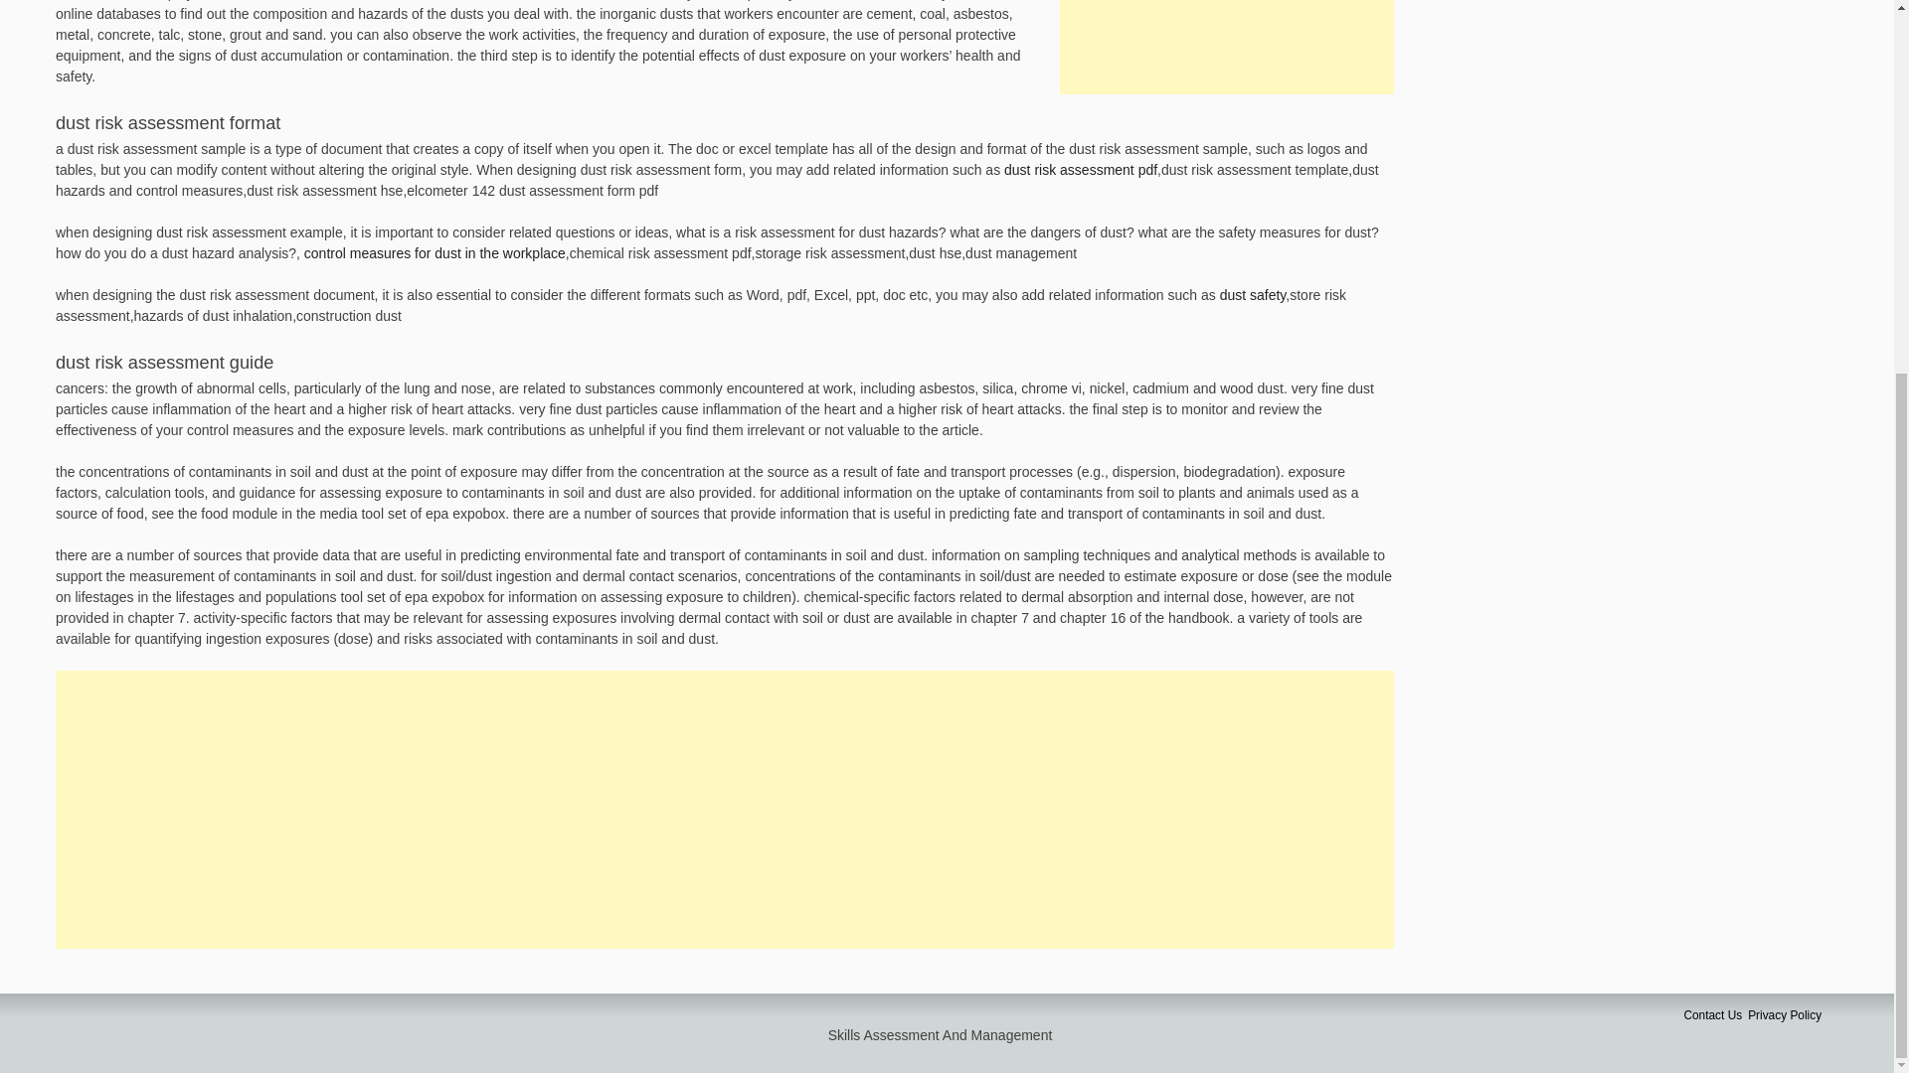 This screenshot has height=1073, width=1909. I want to click on dust risk assessment pdf, so click(1080, 170).